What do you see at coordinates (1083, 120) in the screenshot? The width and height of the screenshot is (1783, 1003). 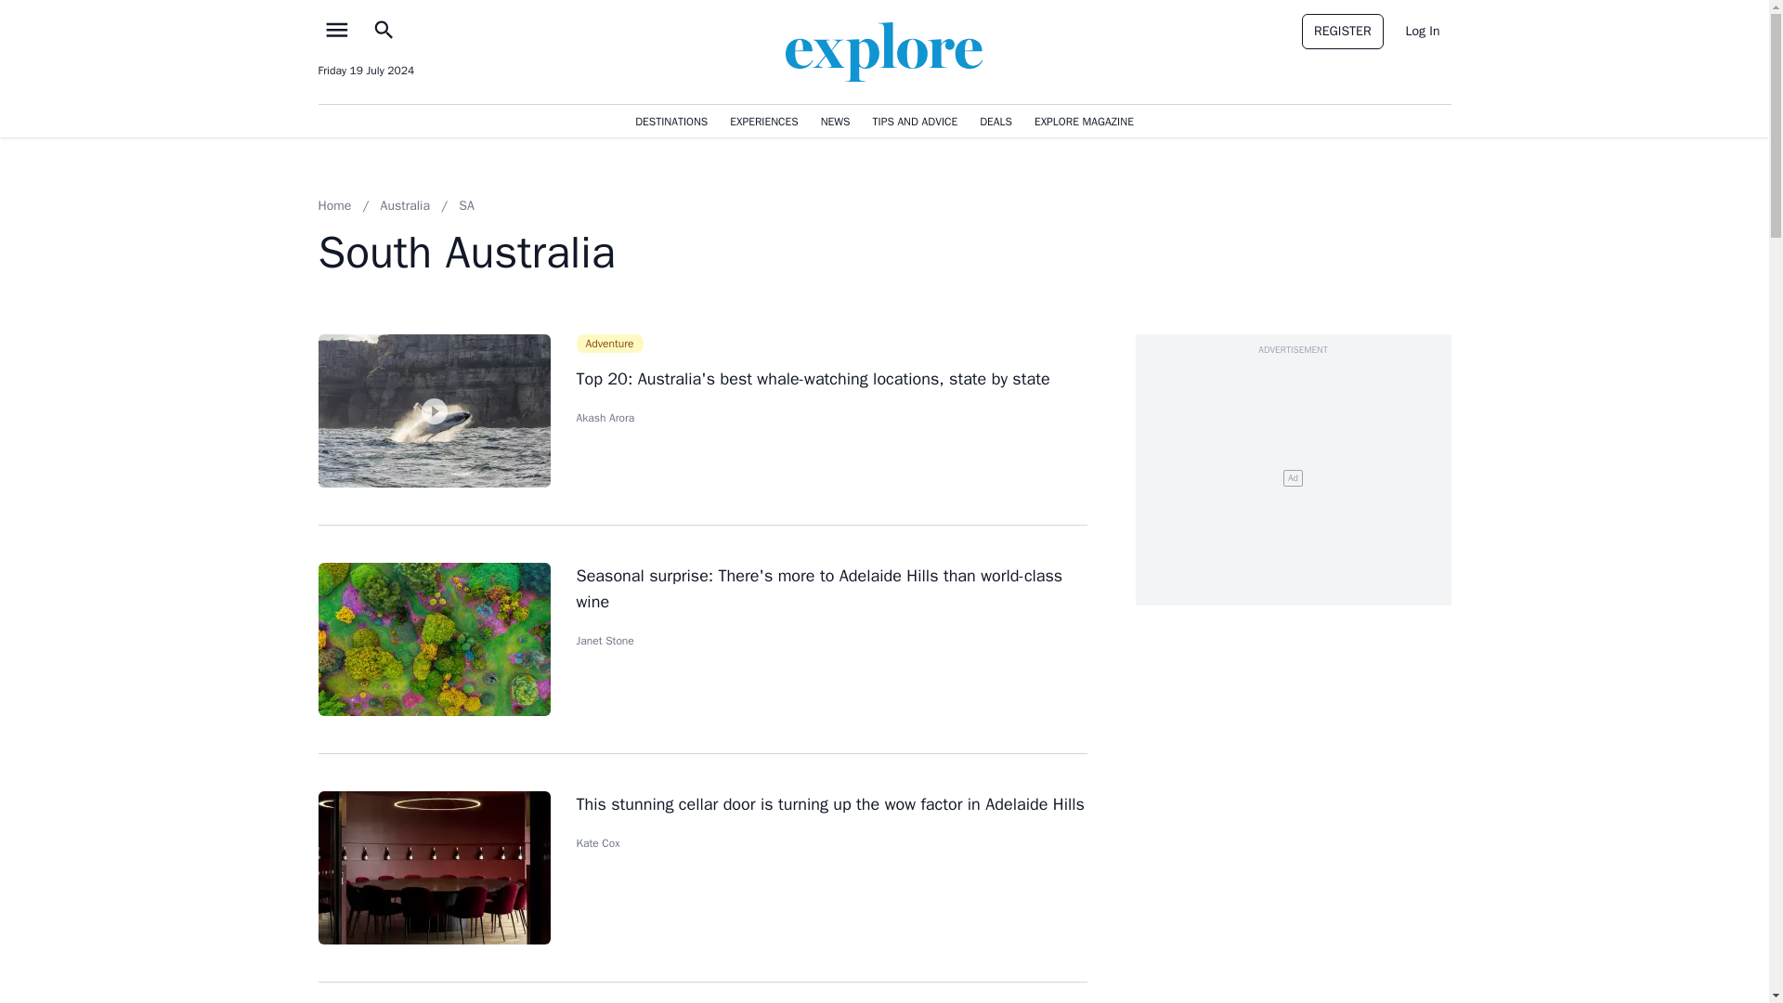 I see `EXPLORE MAGAZINE` at bounding box center [1083, 120].